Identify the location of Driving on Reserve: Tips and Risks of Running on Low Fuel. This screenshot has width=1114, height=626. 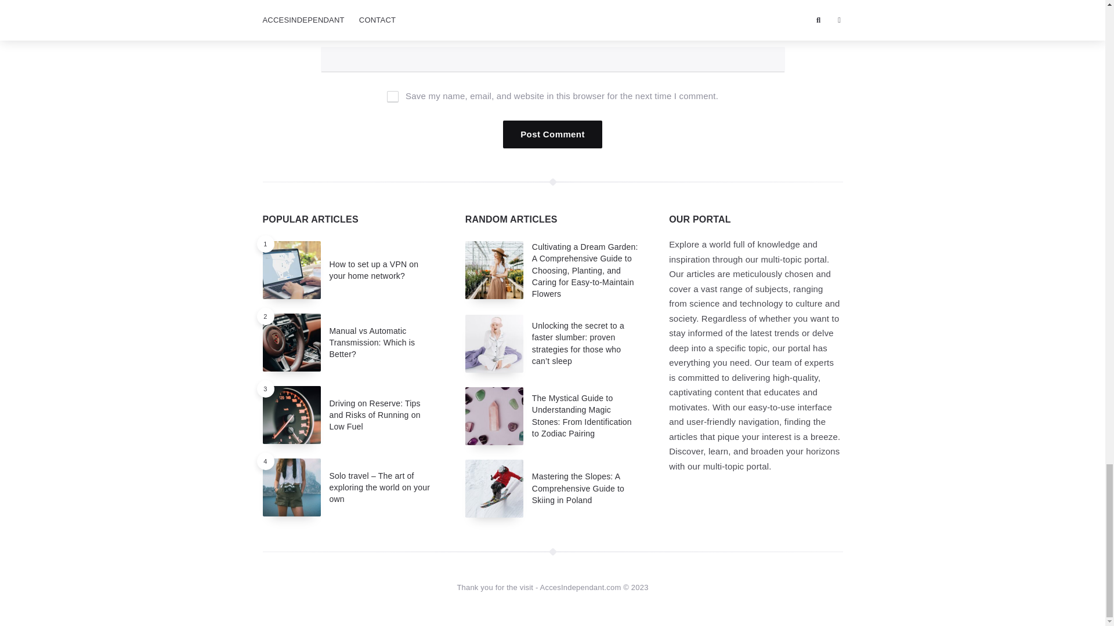
(375, 415).